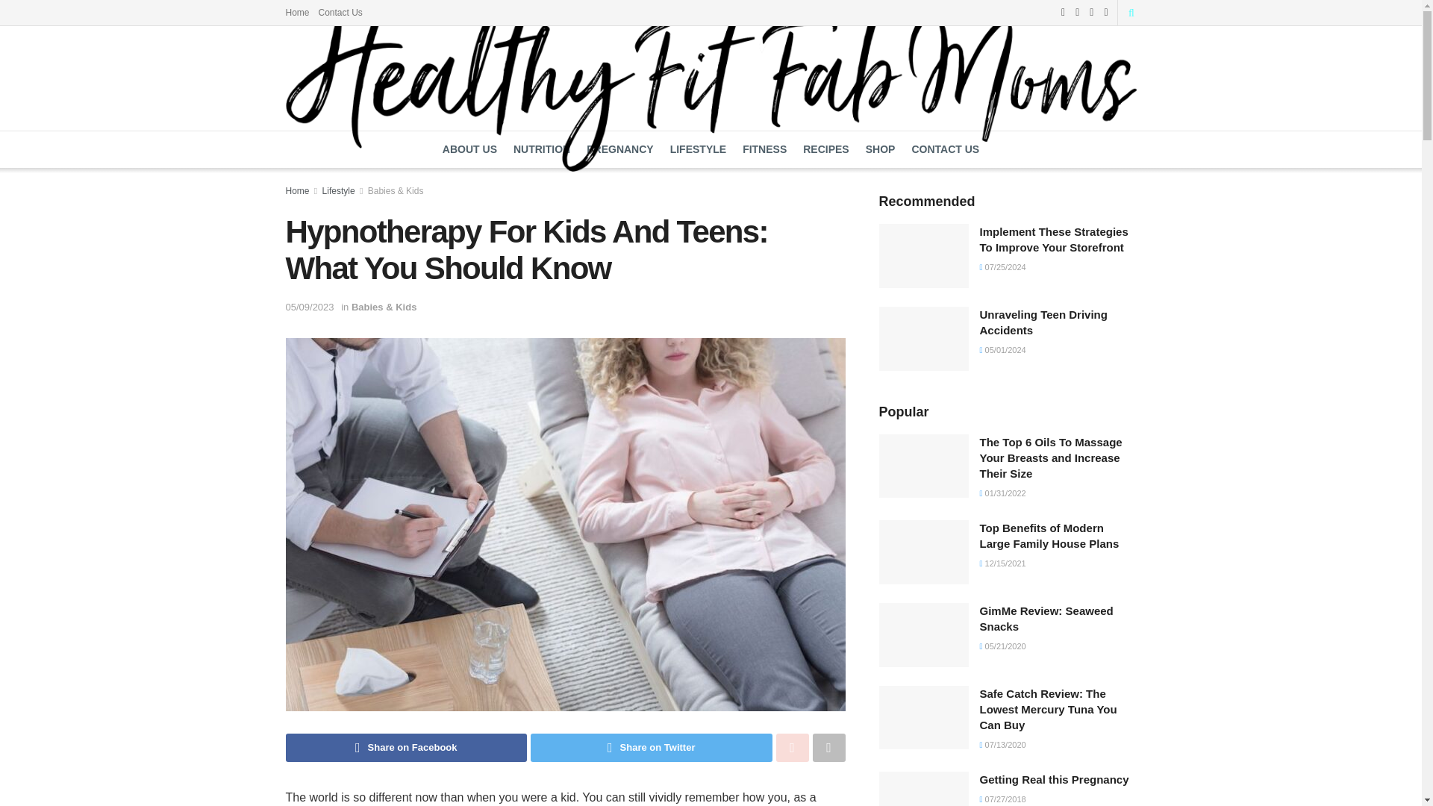 Image resolution: width=1433 pixels, height=806 pixels. What do you see at coordinates (297, 12) in the screenshot?
I see `Home` at bounding box center [297, 12].